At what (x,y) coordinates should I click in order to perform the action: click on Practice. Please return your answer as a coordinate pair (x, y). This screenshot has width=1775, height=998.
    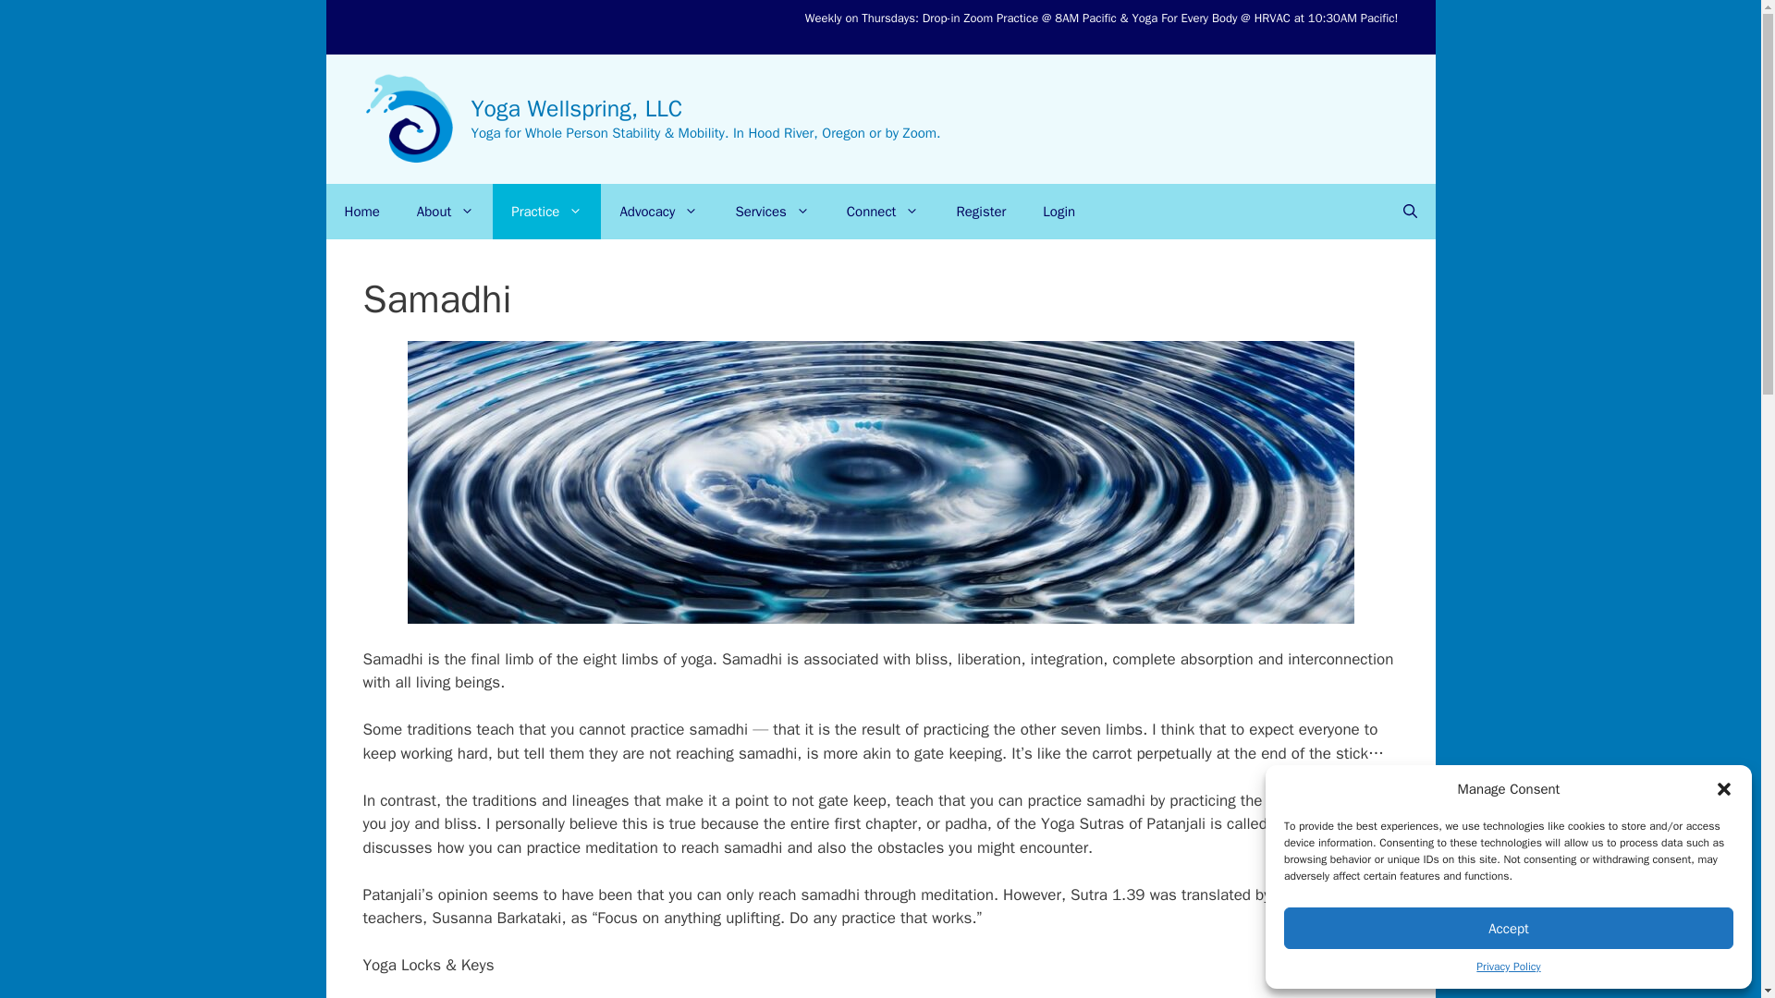
    Looking at the image, I should click on (547, 211).